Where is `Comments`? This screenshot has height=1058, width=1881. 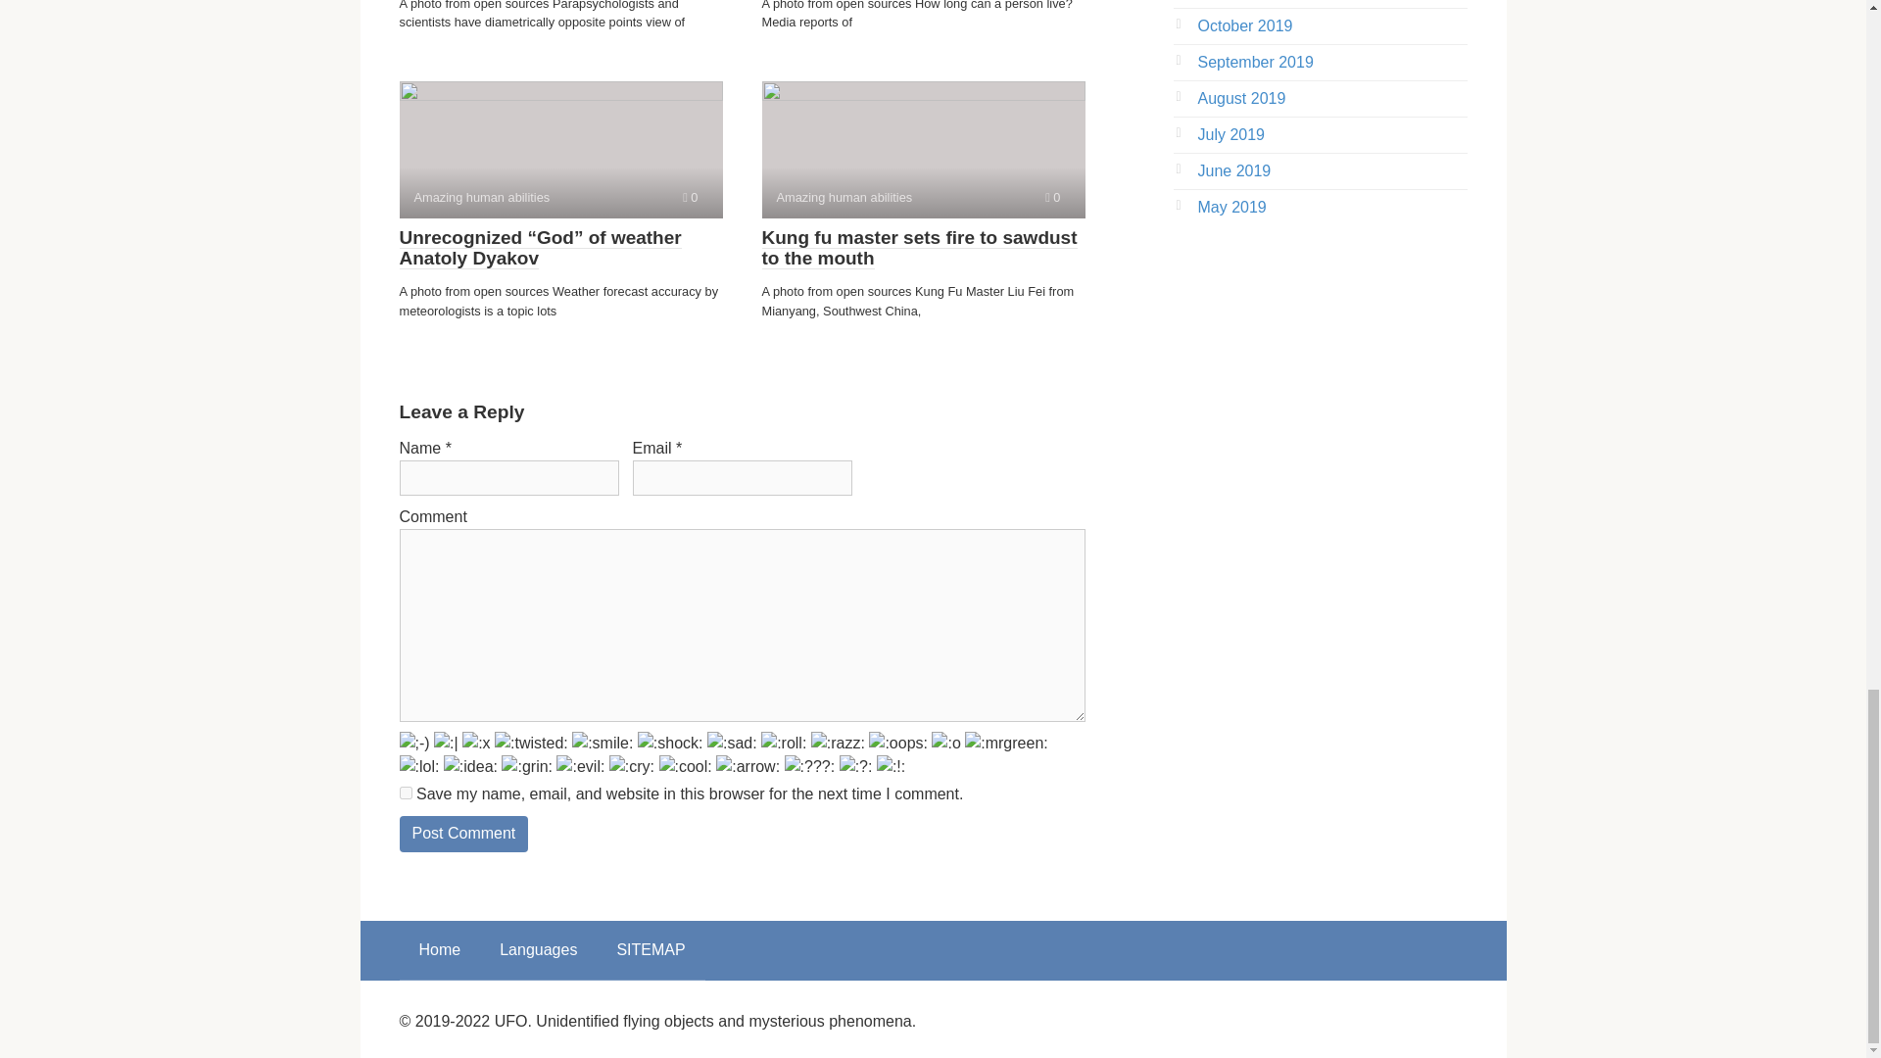 Comments is located at coordinates (463, 834).